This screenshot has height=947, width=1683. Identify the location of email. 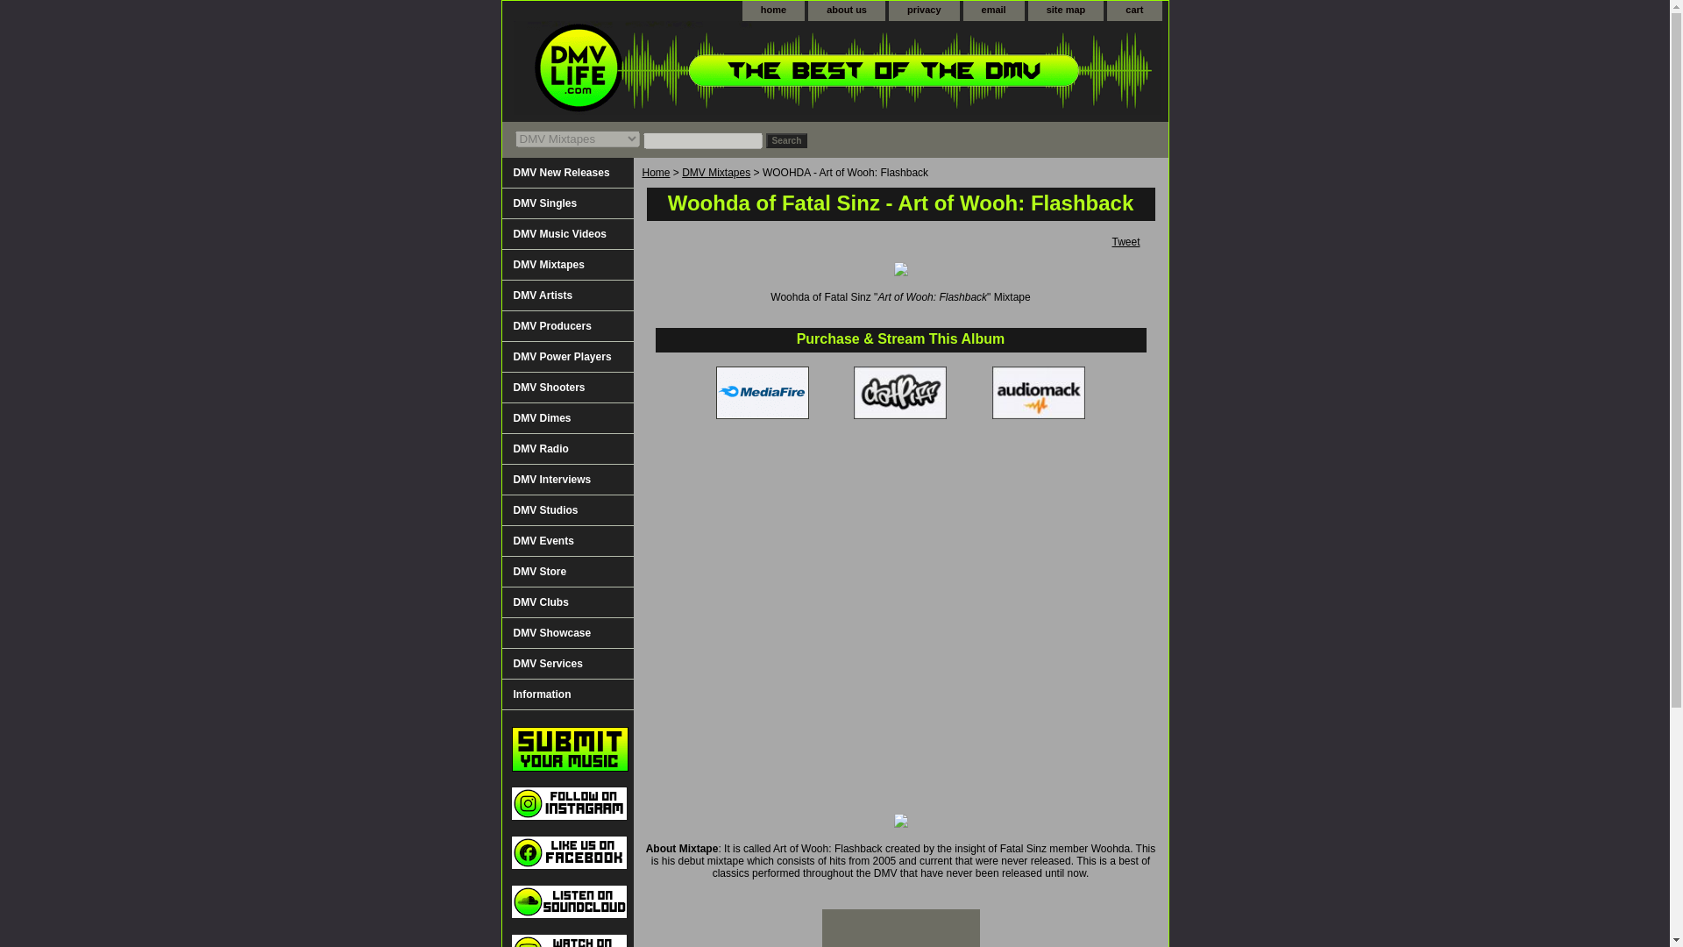
(994, 11).